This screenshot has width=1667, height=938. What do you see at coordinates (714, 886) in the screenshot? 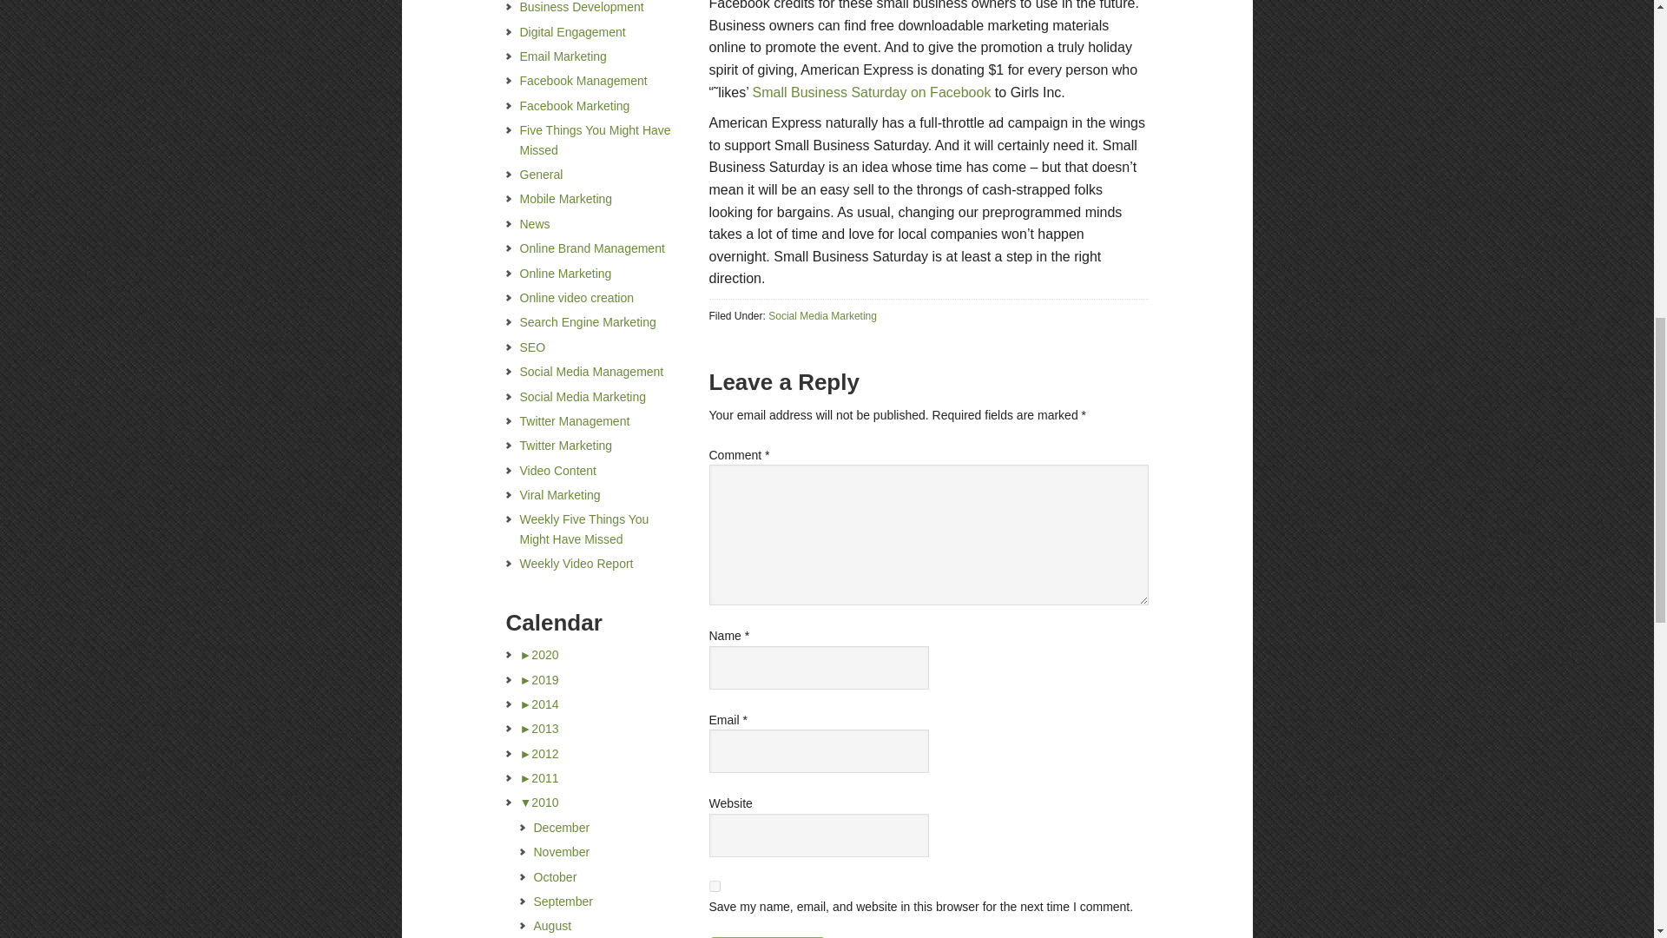
I see `yes` at bounding box center [714, 886].